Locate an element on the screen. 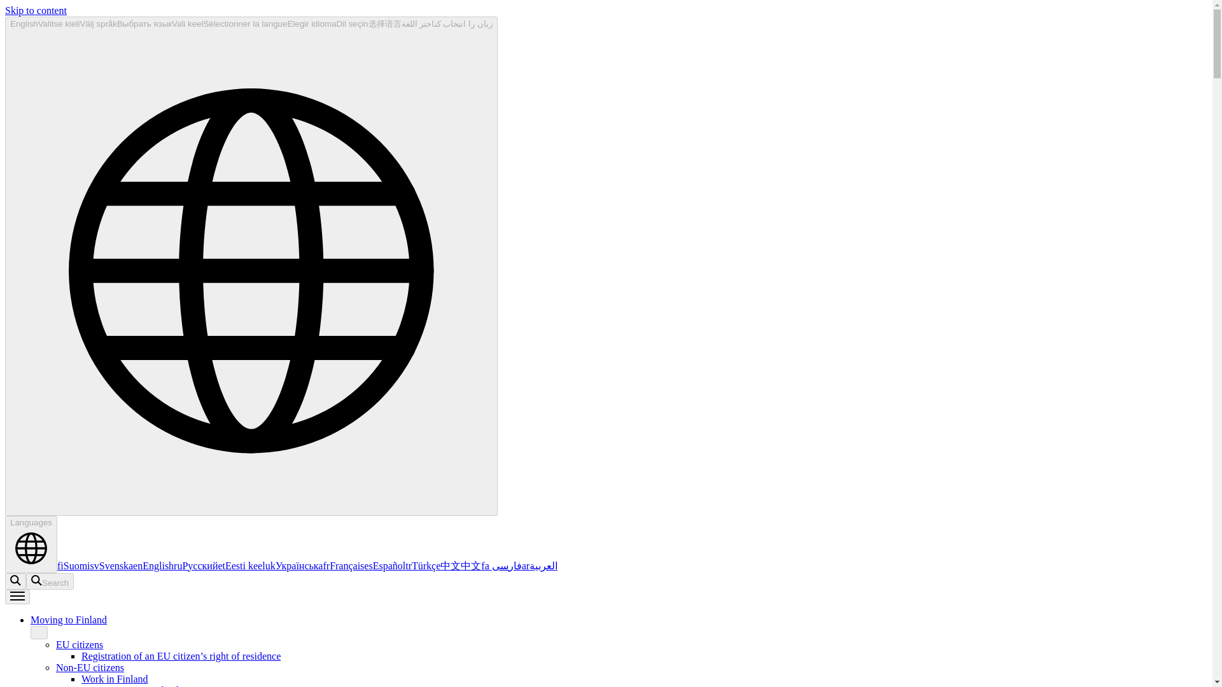 This screenshot has width=1222, height=687. Skip to content is located at coordinates (36, 10).